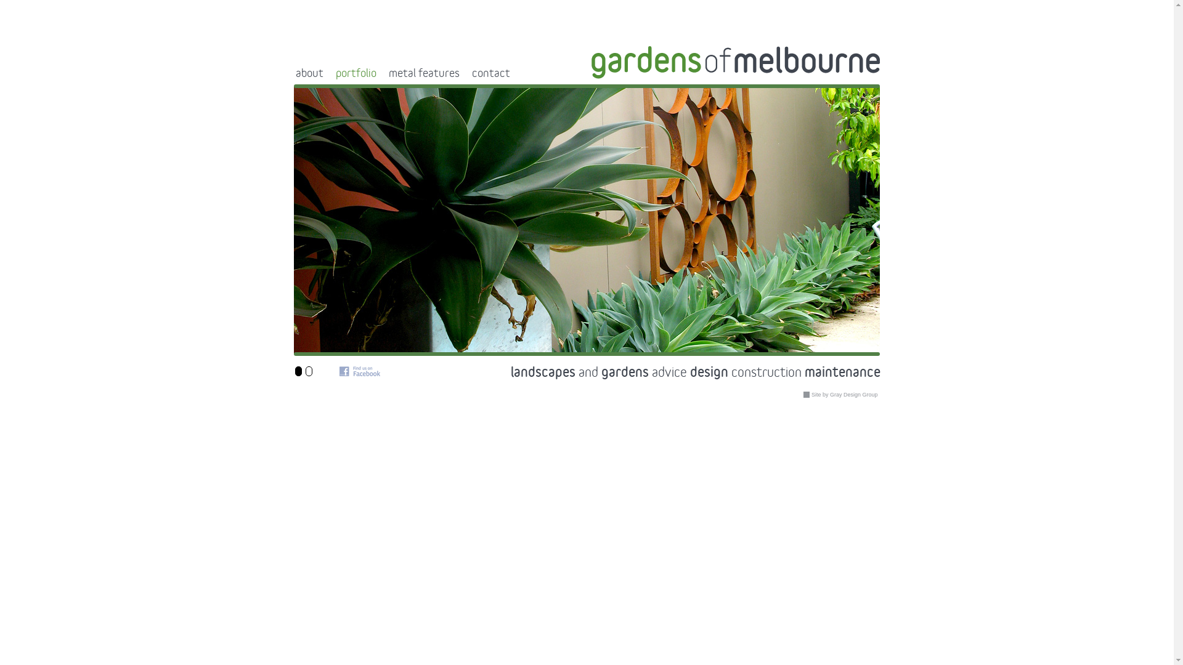 The width and height of the screenshot is (1183, 665). Describe the element at coordinates (631, 76) in the screenshot. I see `my place` at that location.